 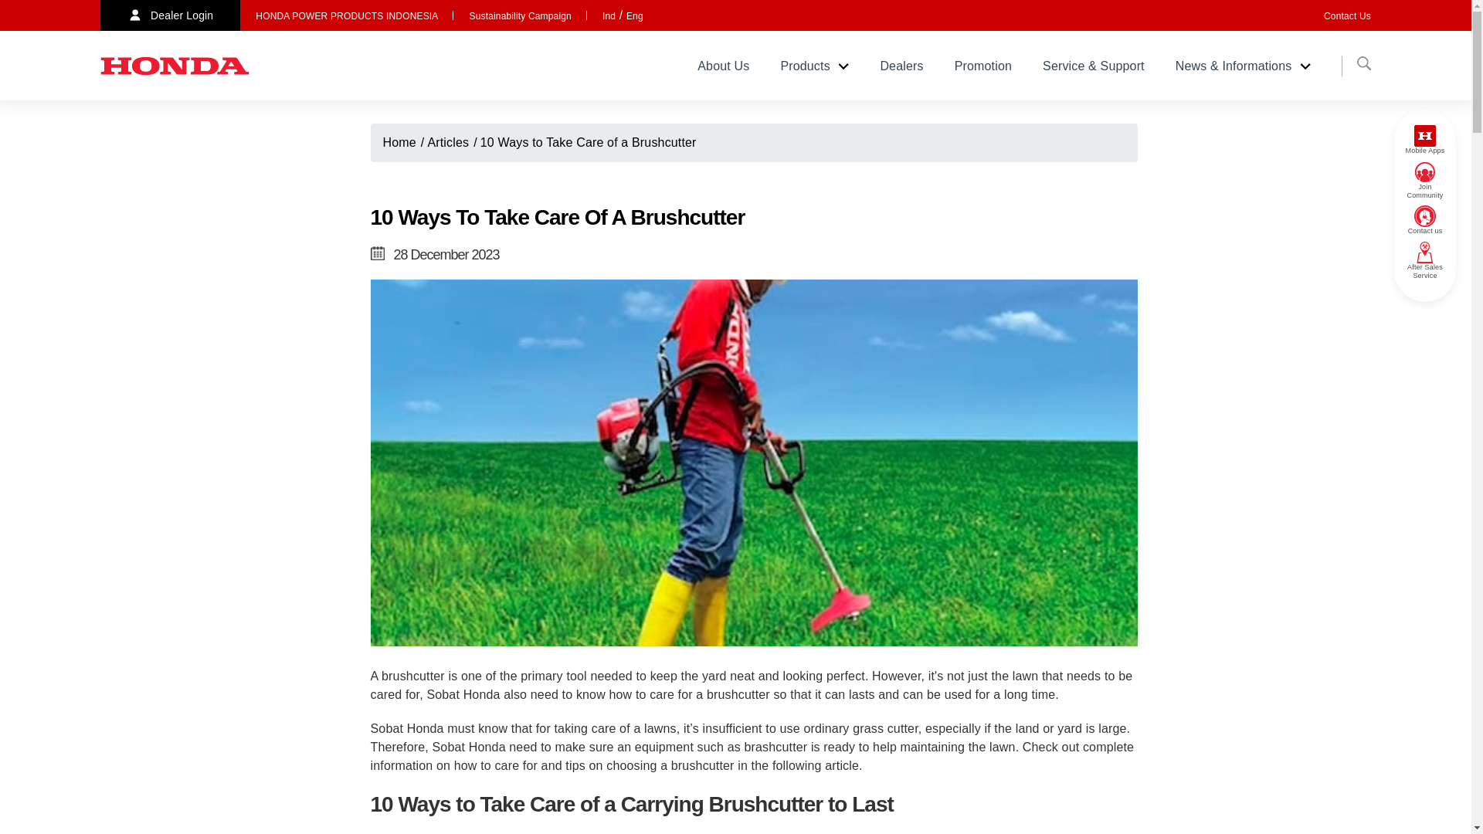 I want to click on HONDA POWER PRODUCTS INDONESIA, so click(x=346, y=16).